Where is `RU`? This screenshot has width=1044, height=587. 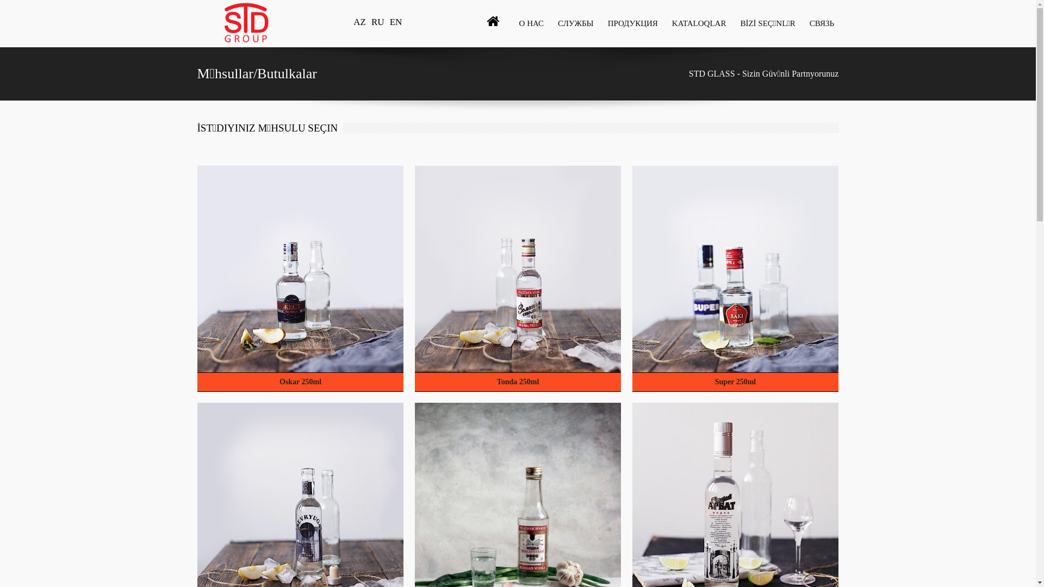
RU is located at coordinates (378, 22).